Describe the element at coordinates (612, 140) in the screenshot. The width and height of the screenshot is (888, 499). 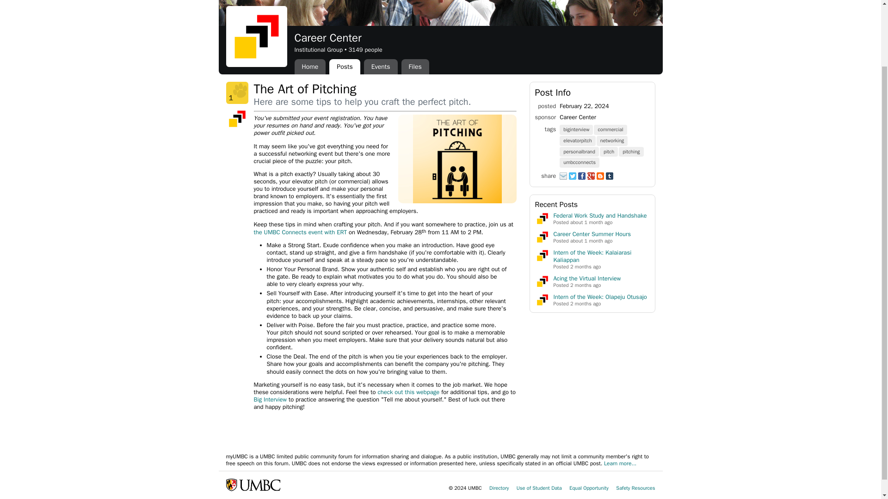
I see `networking` at that location.